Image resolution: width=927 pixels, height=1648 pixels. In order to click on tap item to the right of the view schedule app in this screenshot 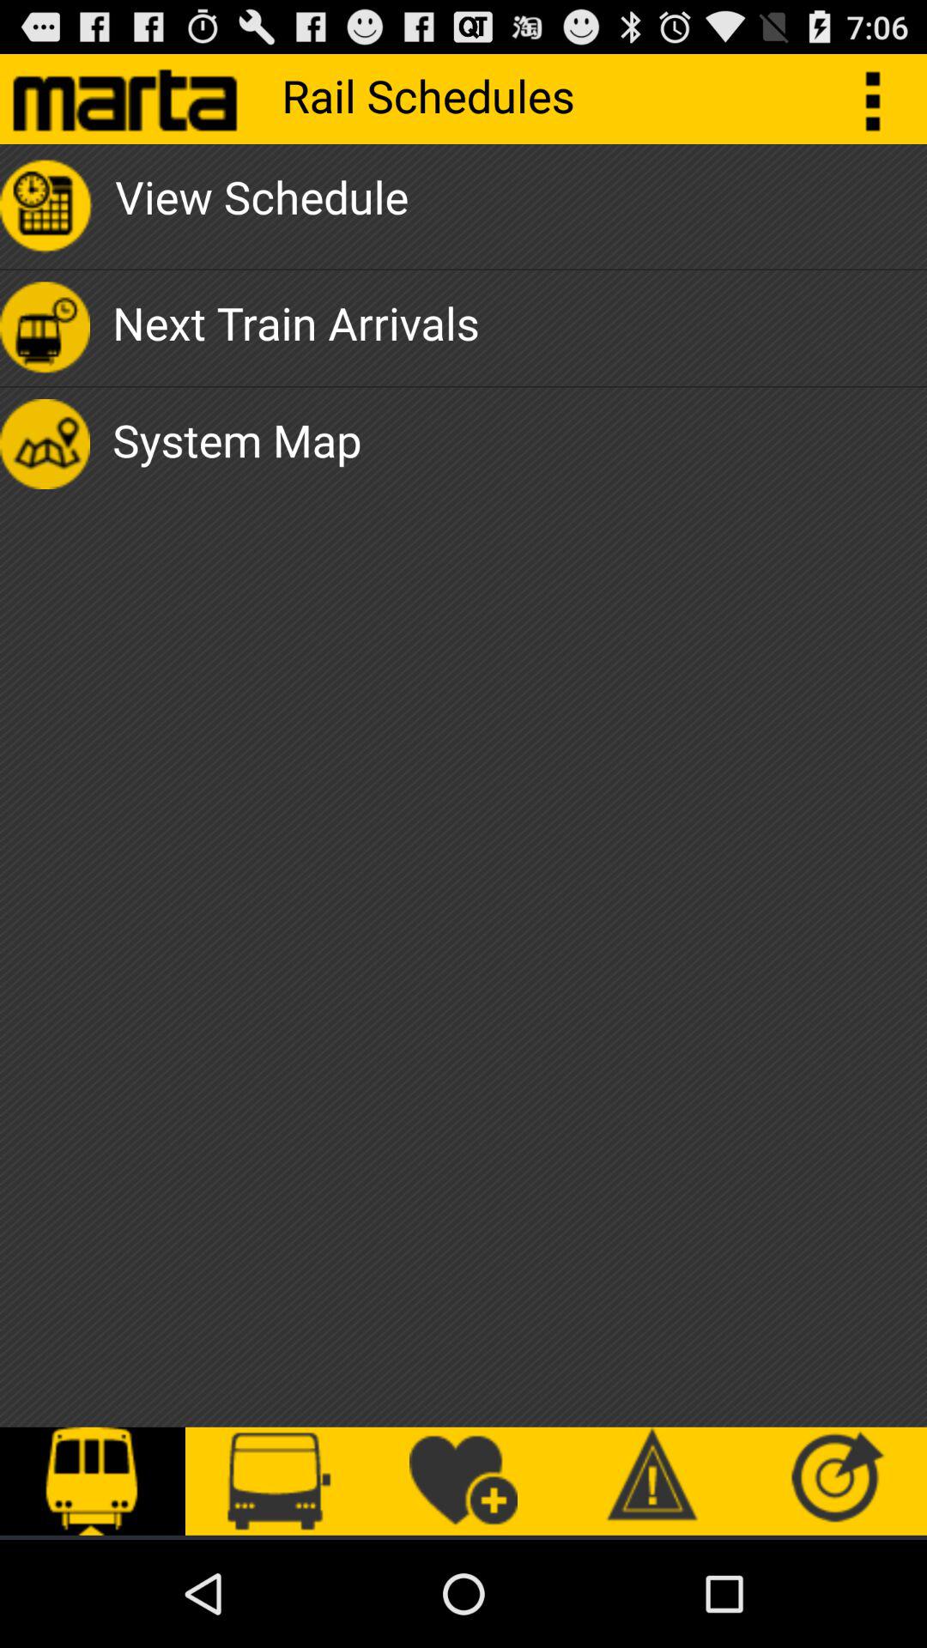, I will do `click(882, 98)`.